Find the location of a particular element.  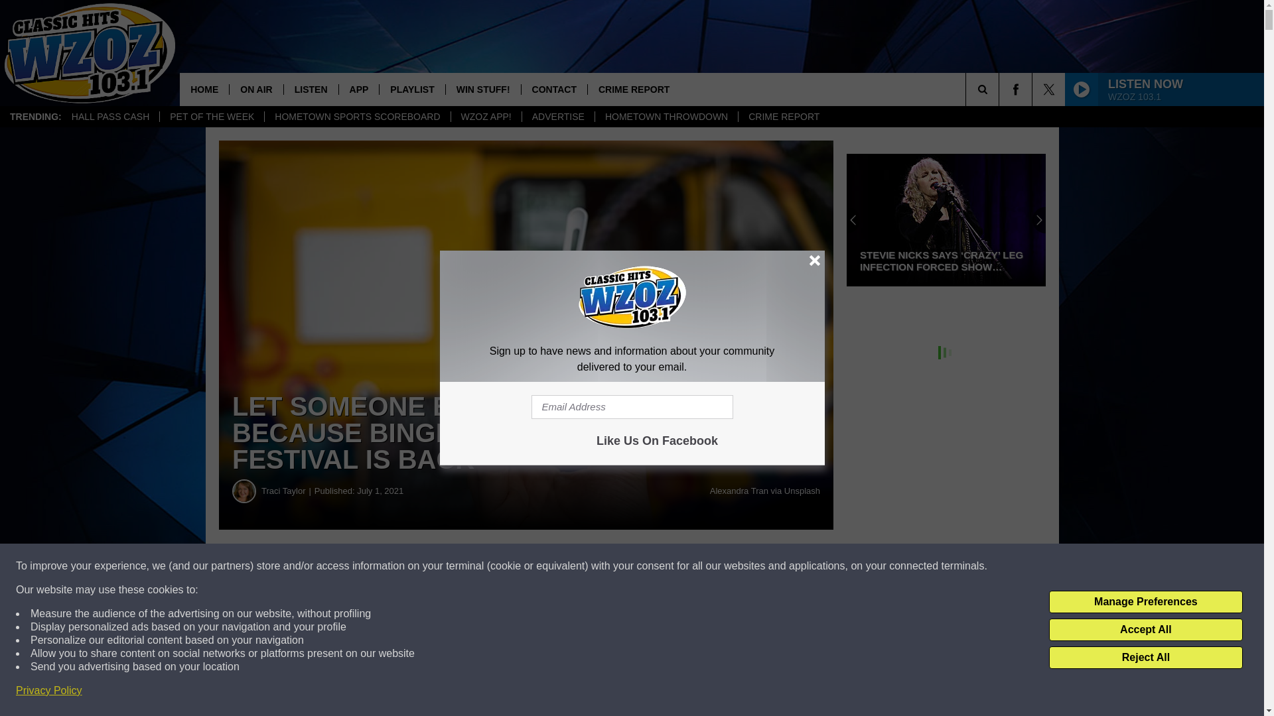

Share on Twitter is located at coordinates (649, 566).